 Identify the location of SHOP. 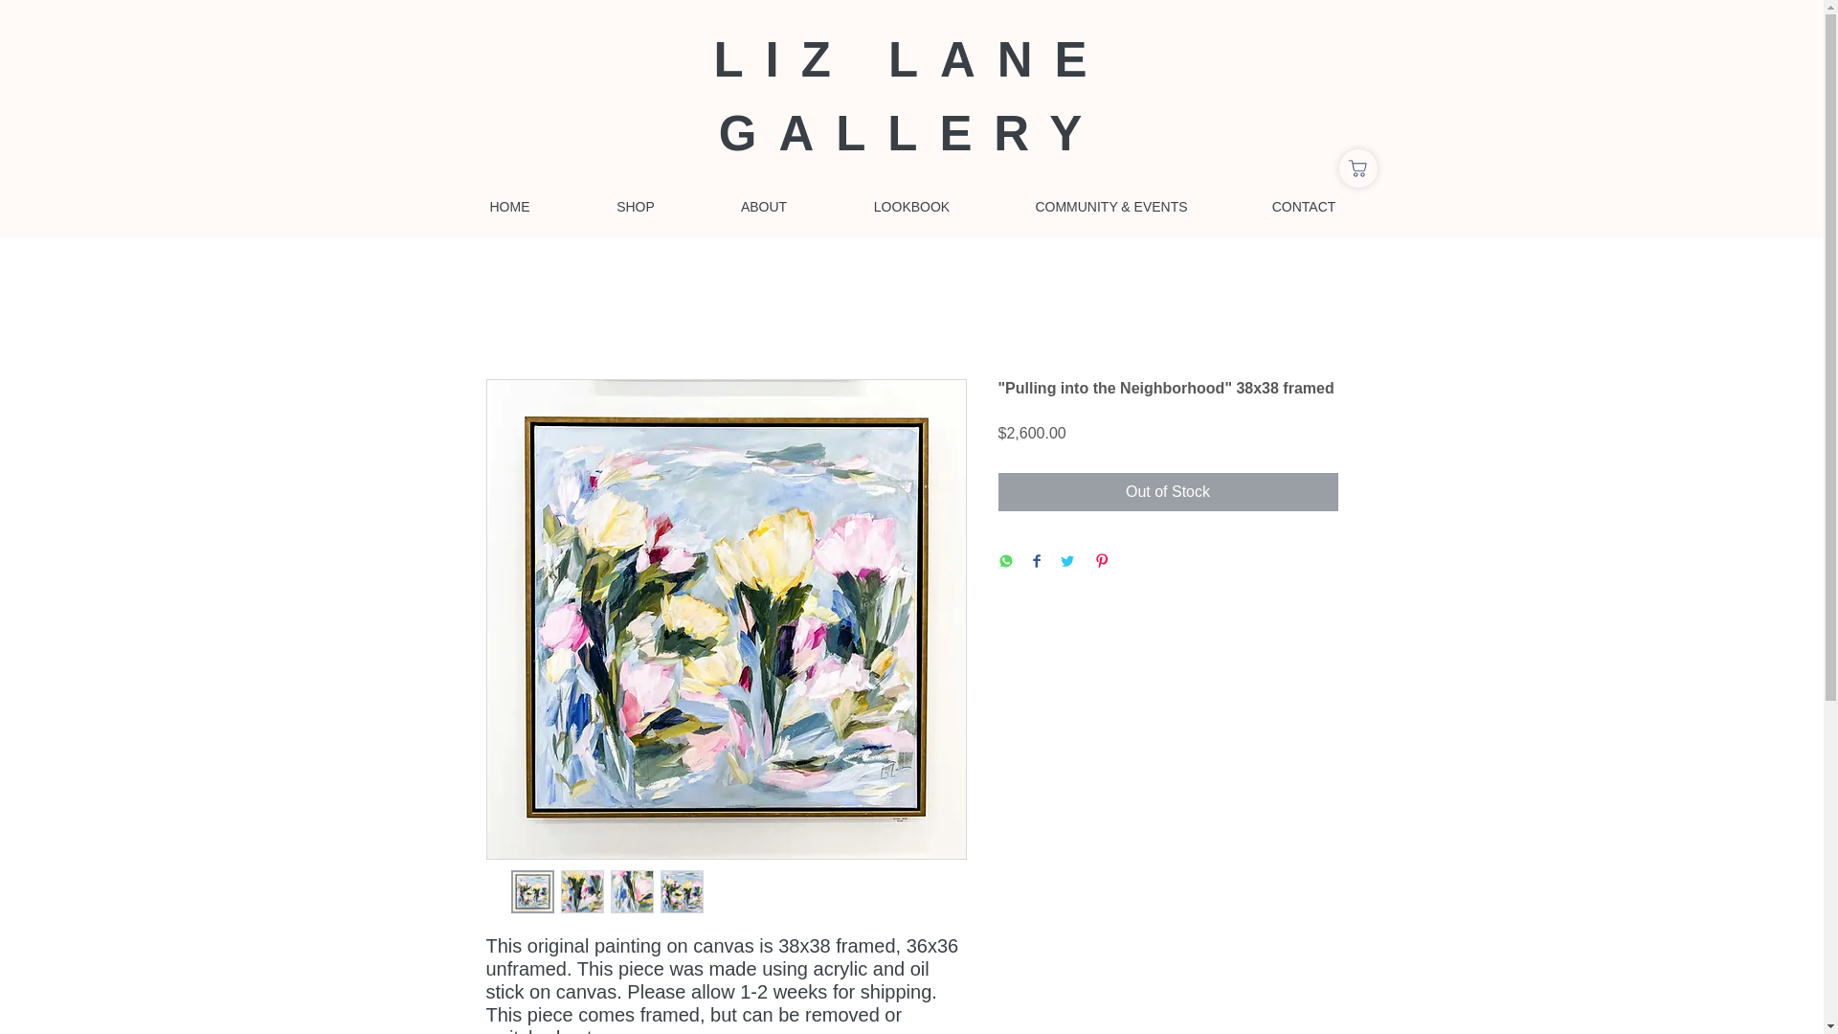
(636, 207).